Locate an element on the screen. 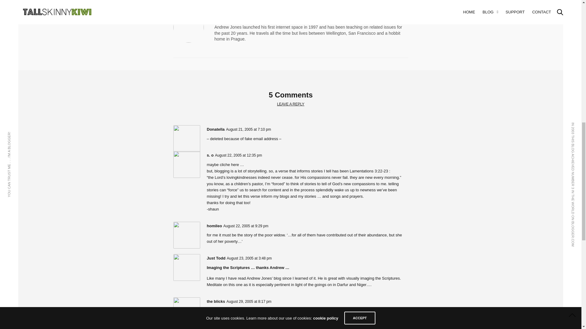 This screenshot has width=586, height=329. August 23, 2005 at 3:48 pm is located at coordinates (249, 258).